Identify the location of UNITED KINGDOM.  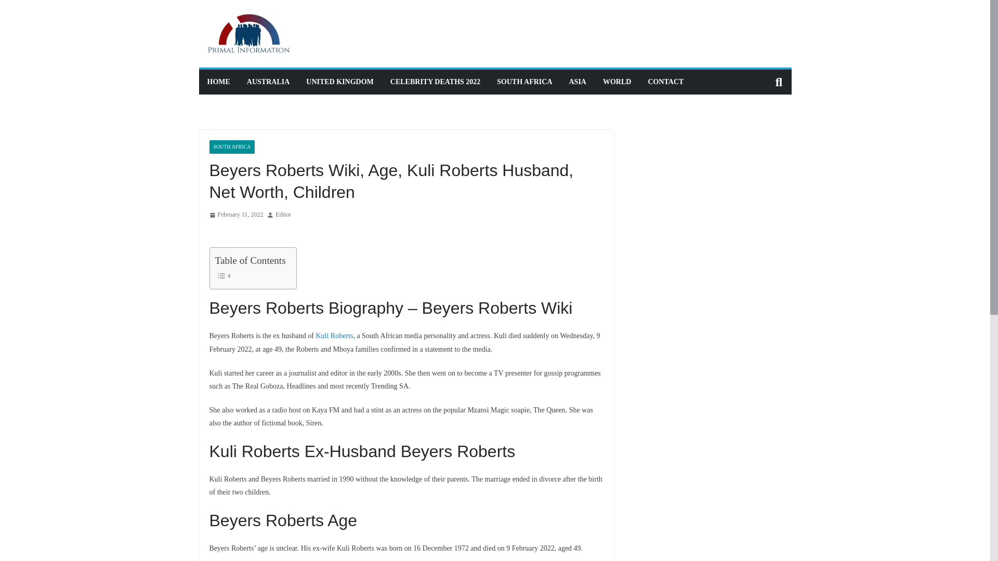
(340, 82).